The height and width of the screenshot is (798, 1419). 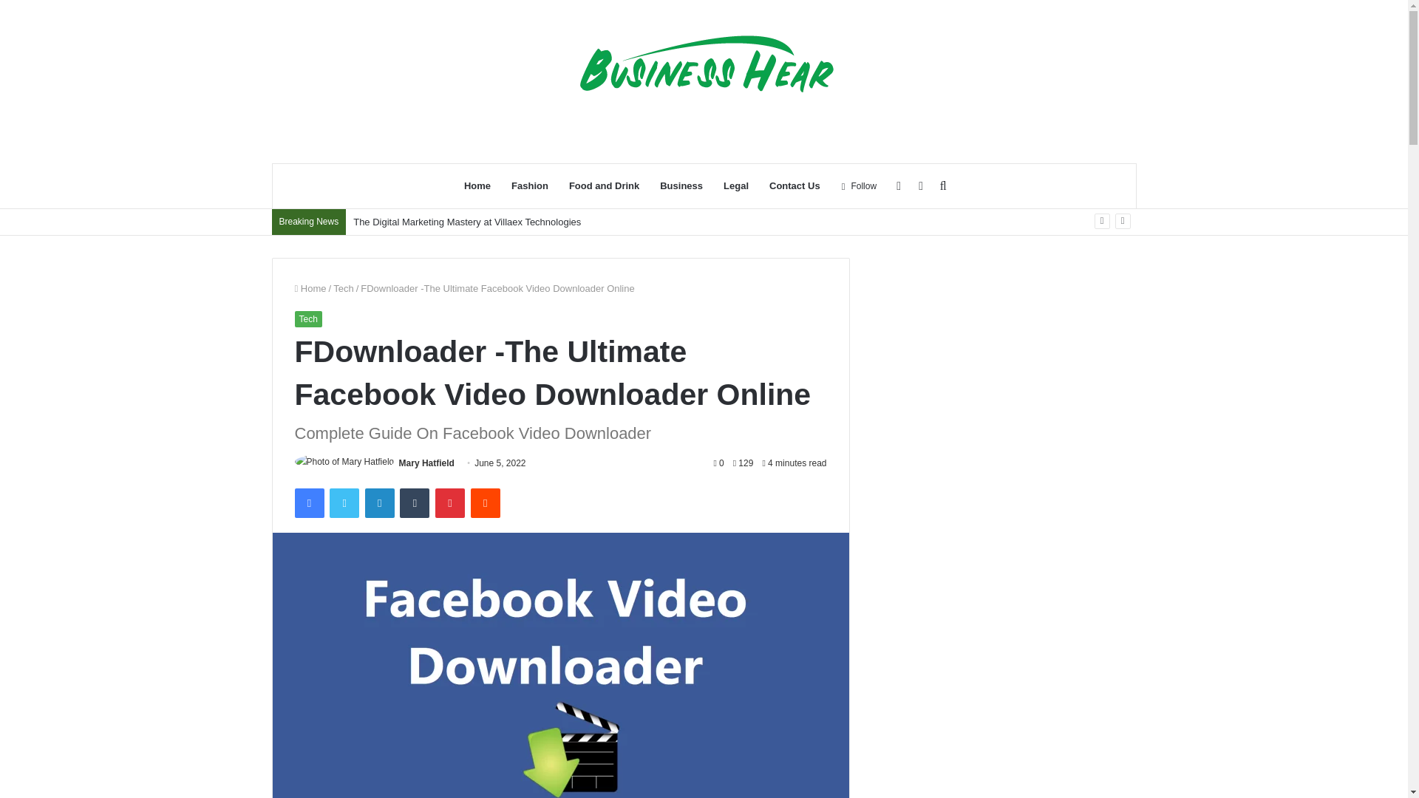 I want to click on Facebook, so click(x=308, y=502).